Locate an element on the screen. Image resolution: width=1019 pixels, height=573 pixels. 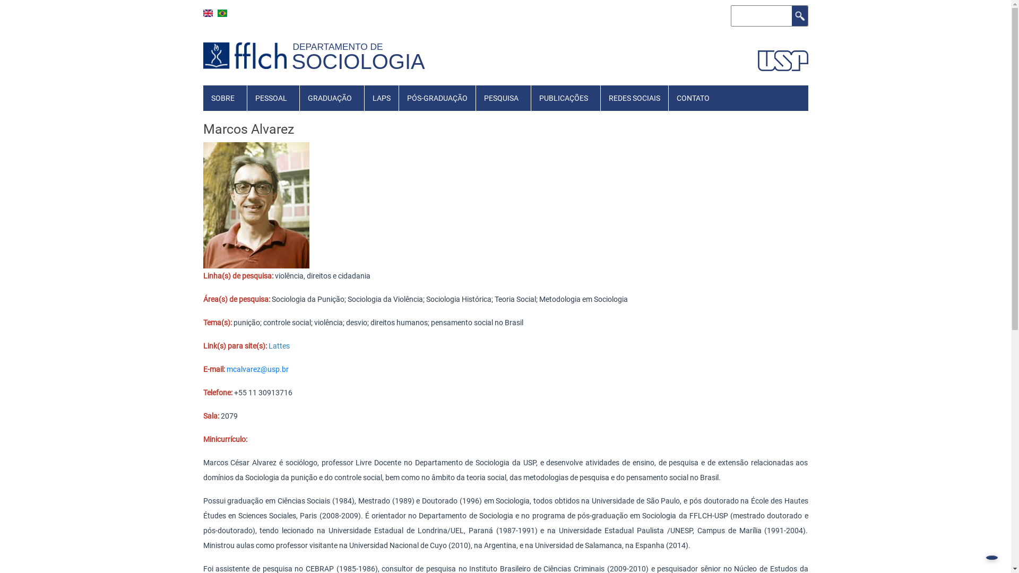
Buscar is located at coordinates (800, 16).